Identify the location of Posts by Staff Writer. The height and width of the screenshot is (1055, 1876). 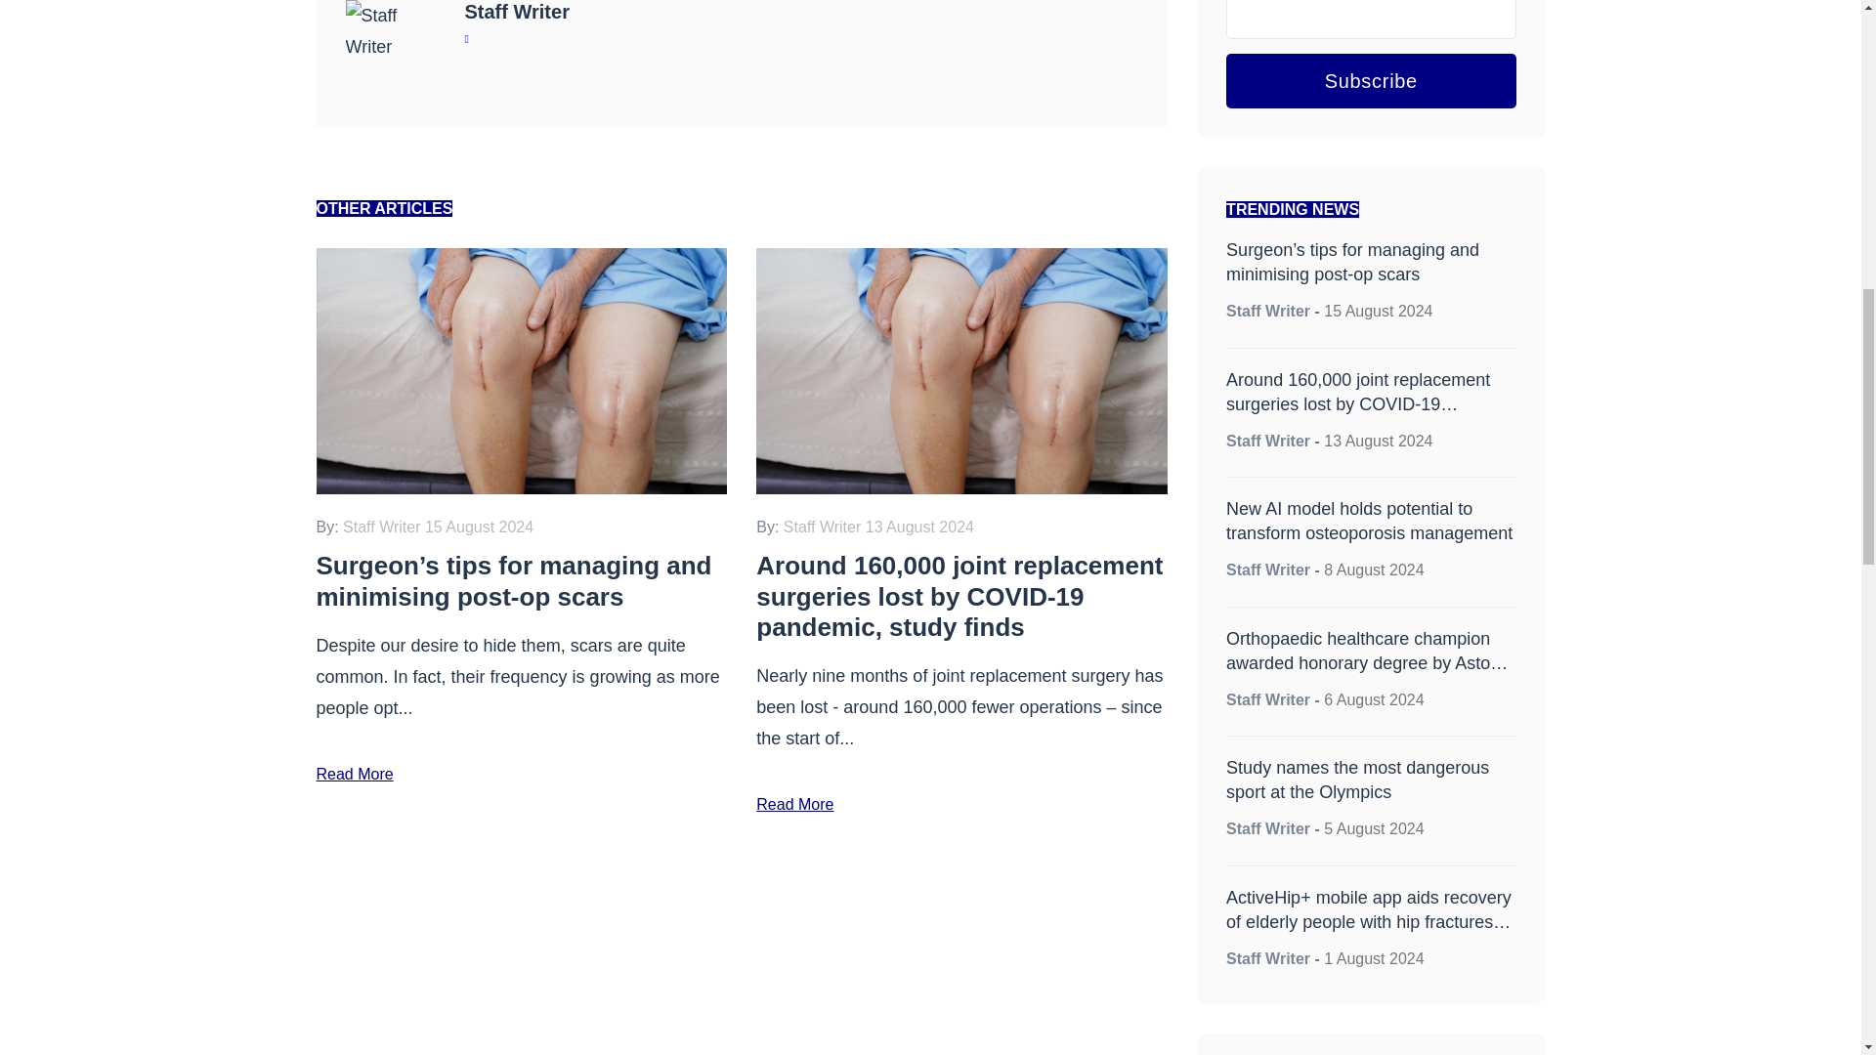
(1268, 311).